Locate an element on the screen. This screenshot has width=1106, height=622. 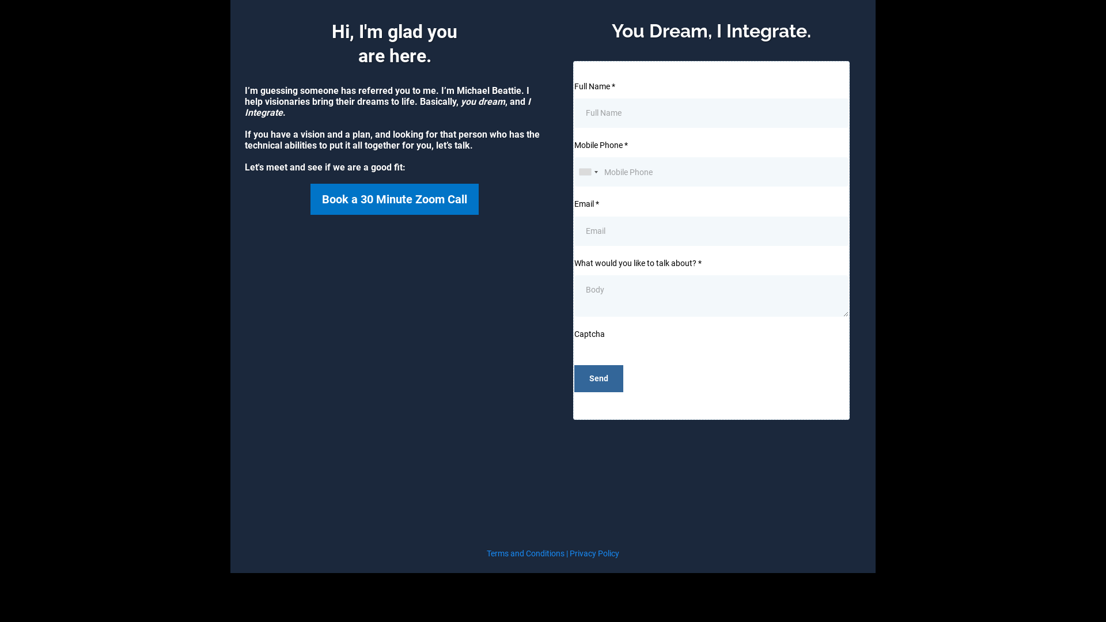
Book a 30 Minute Zoom Call is located at coordinates (395, 199).